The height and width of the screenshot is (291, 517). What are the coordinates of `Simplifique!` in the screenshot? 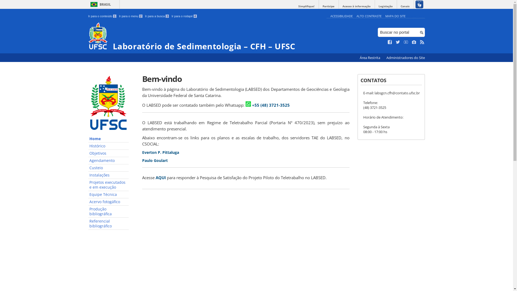 It's located at (306, 6).